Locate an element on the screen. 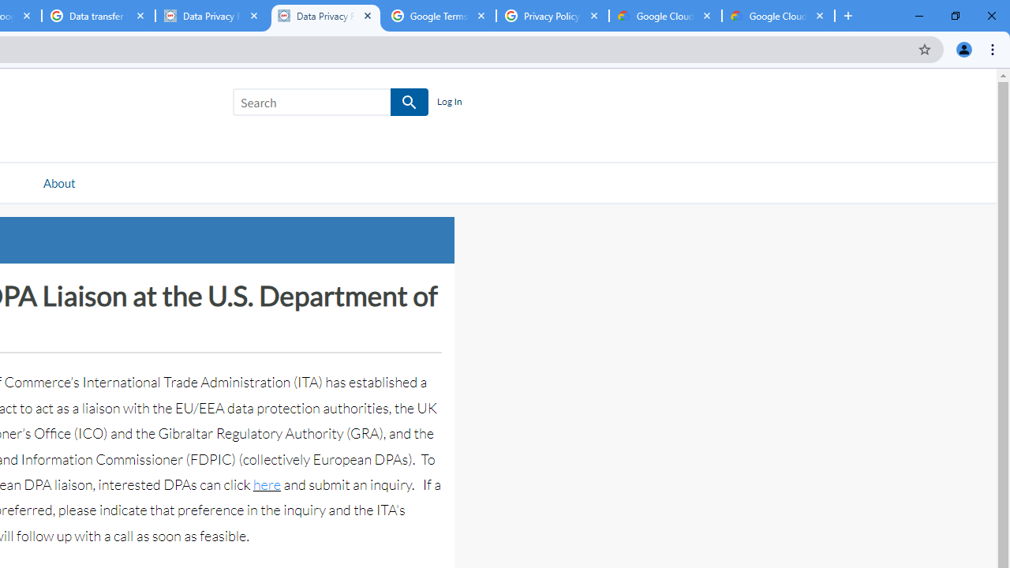 The height and width of the screenshot is (568, 1010). About is located at coordinates (58, 182).